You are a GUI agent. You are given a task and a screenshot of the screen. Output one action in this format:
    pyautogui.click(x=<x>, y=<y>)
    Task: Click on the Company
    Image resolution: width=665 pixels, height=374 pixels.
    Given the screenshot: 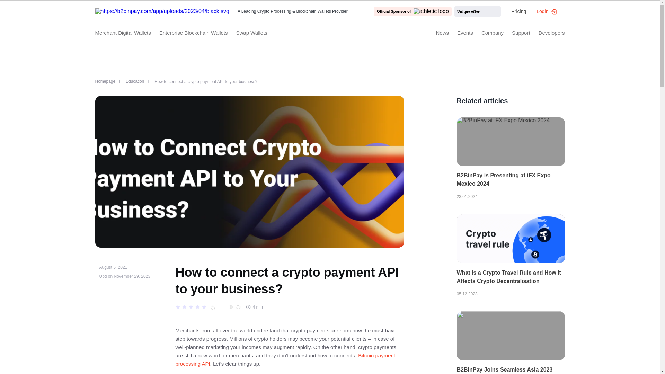 What is the action you would take?
    pyautogui.click(x=493, y=33)
    